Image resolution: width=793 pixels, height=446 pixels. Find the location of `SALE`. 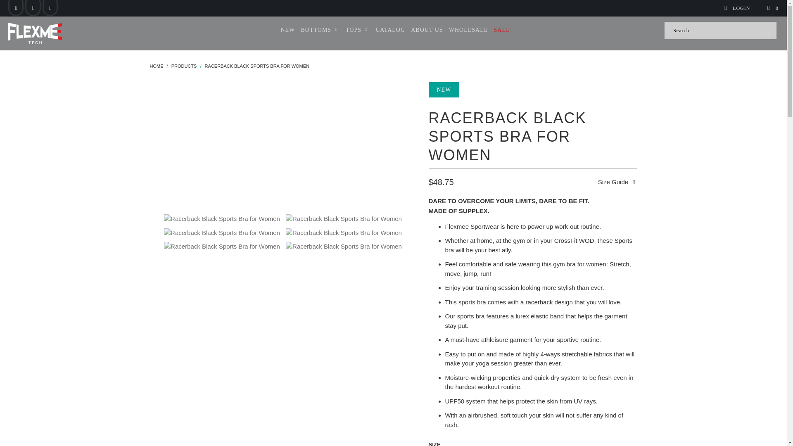

SALE is located at coordinates (502, 30).